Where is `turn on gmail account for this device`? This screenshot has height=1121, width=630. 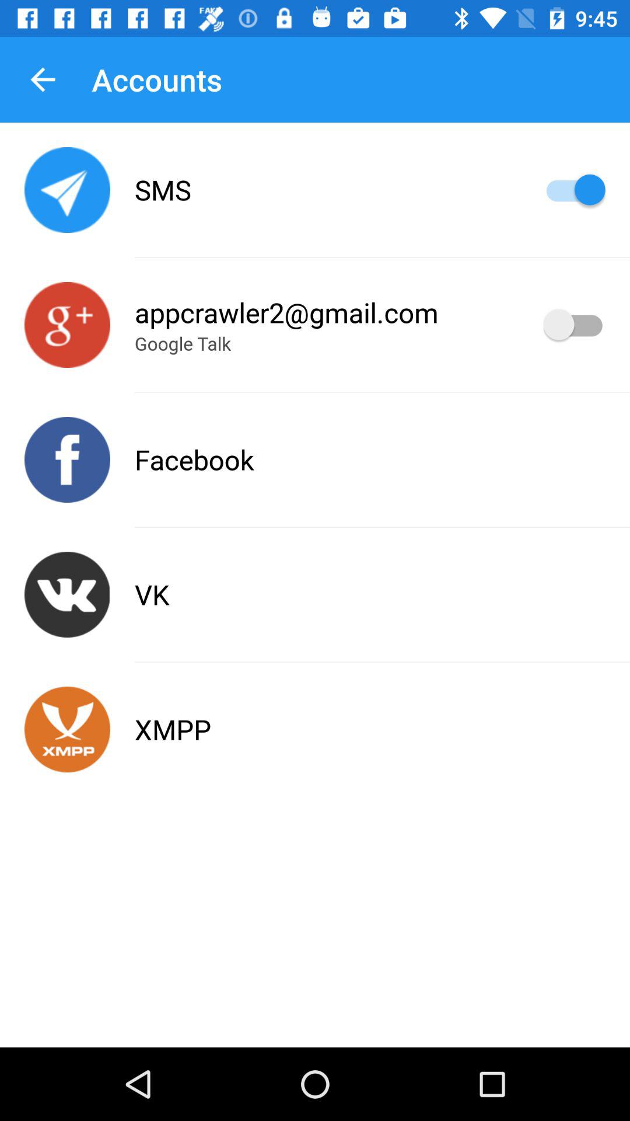
turn on gmail account for this device is located at coordinates (574, 325).